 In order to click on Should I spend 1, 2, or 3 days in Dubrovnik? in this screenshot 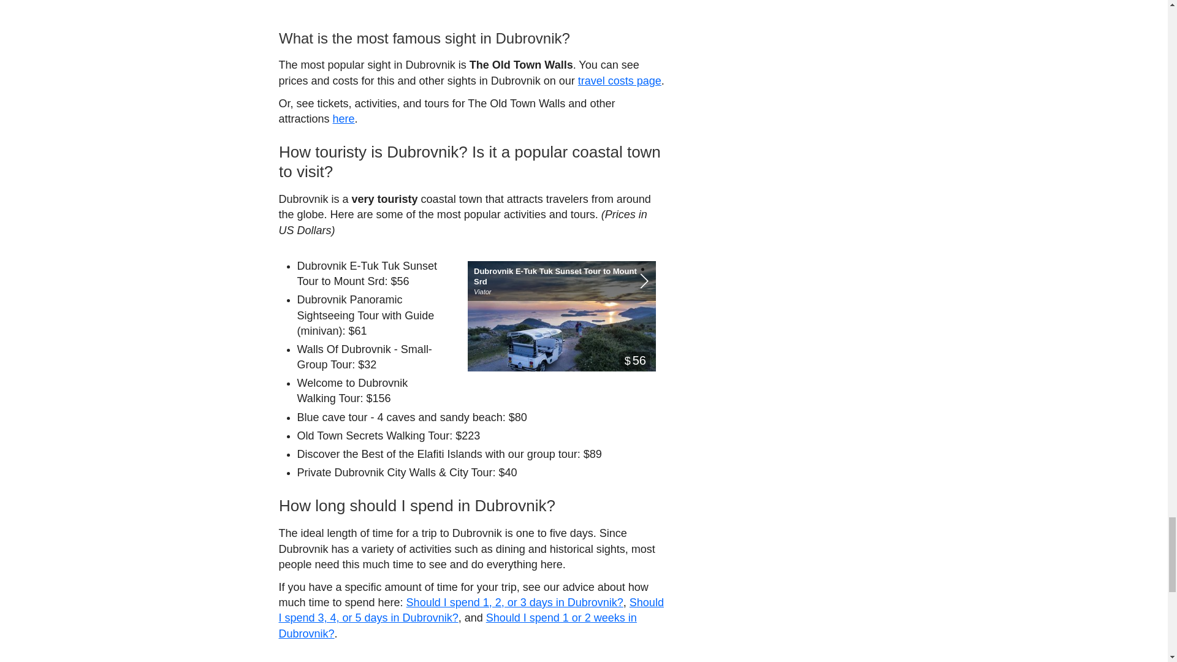, I will do `click(515, 33)`.